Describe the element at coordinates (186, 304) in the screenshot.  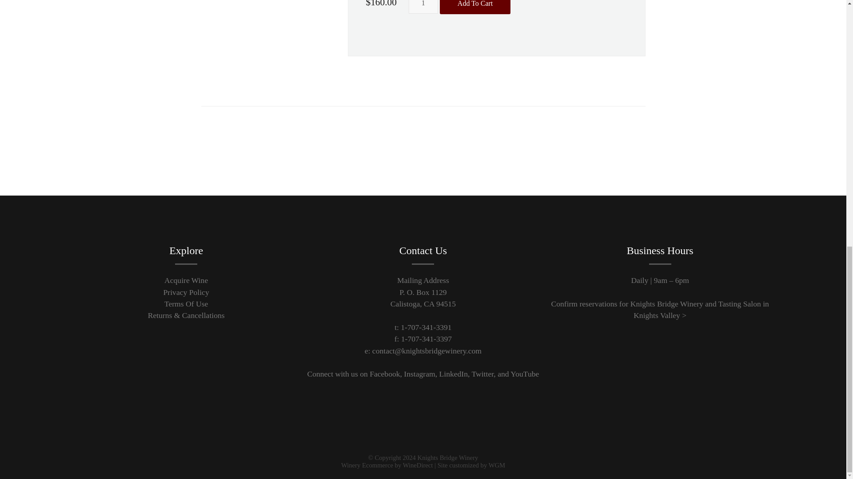
I see `Terms Of Use` at that location.